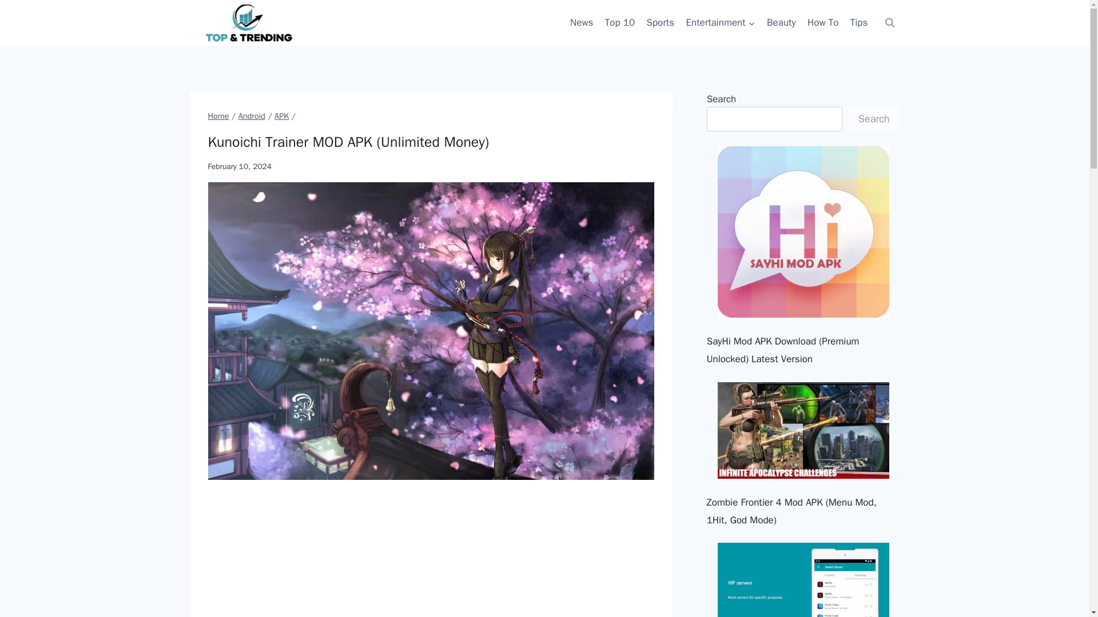  Describe the element at coordinates (620, 23) in the screenshot. I see `Top 10` at that location.